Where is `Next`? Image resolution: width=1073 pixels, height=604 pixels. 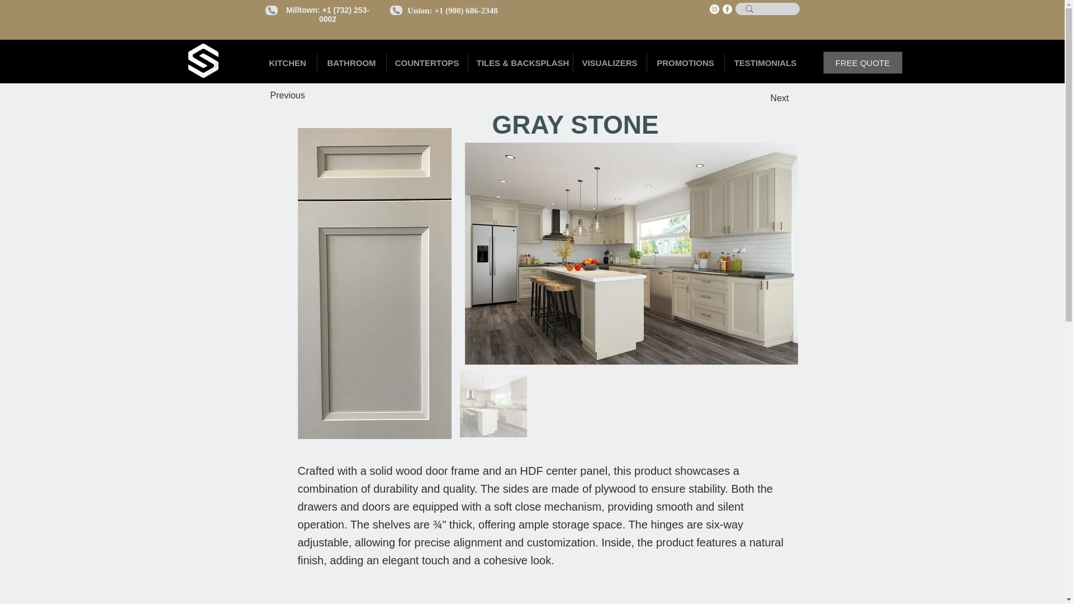
Next is located at coordinates (761, 98).